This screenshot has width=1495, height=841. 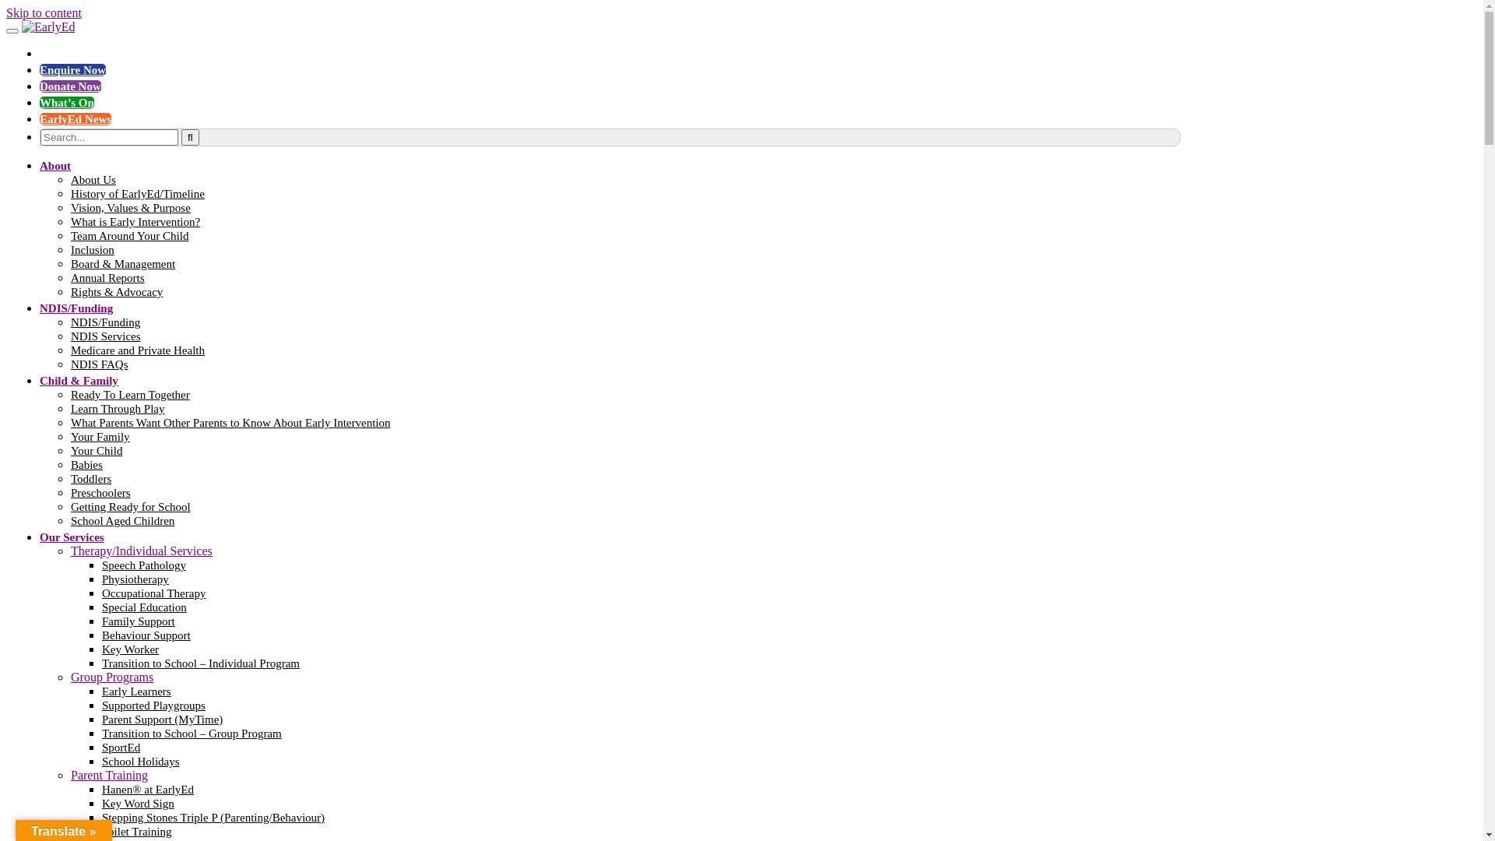 I want to click on Team Around Your Child, so click(x=129, y=236).